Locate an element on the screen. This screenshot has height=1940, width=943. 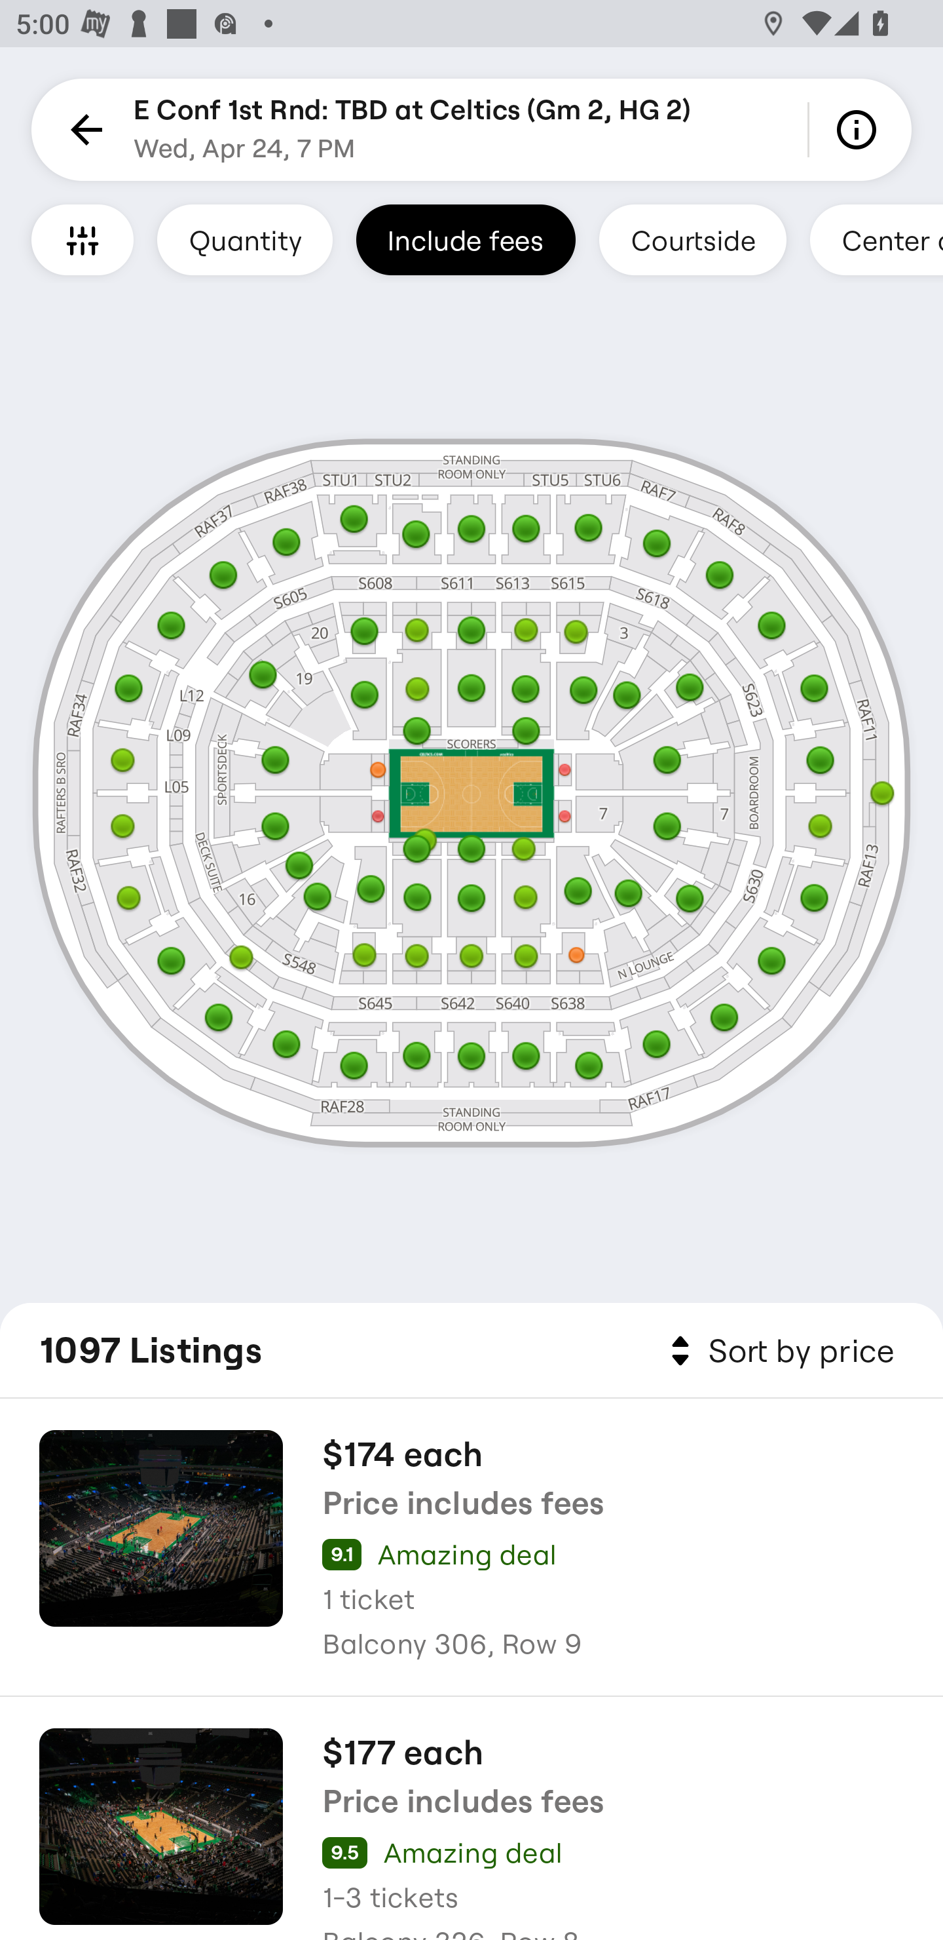
Courtside is located at coordinates (692, 239).